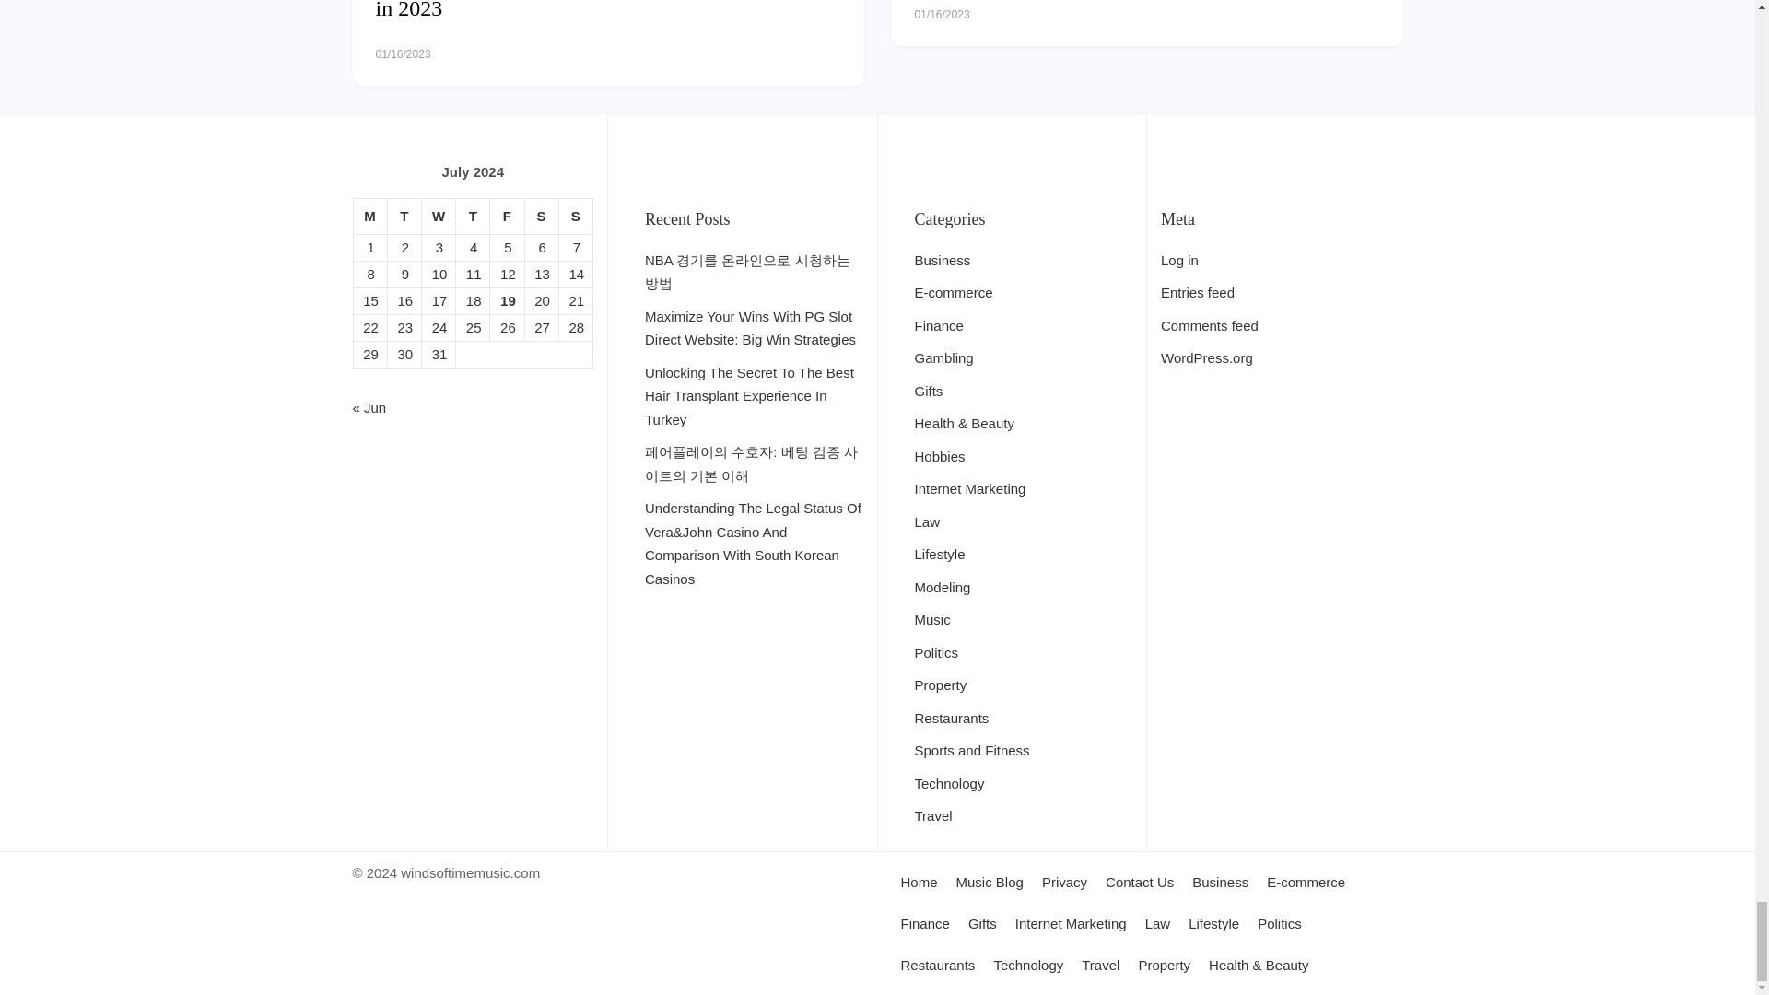 The width and height of the screenshot is (1769, 995). I want to click on Wednesday, so click(437, 216).